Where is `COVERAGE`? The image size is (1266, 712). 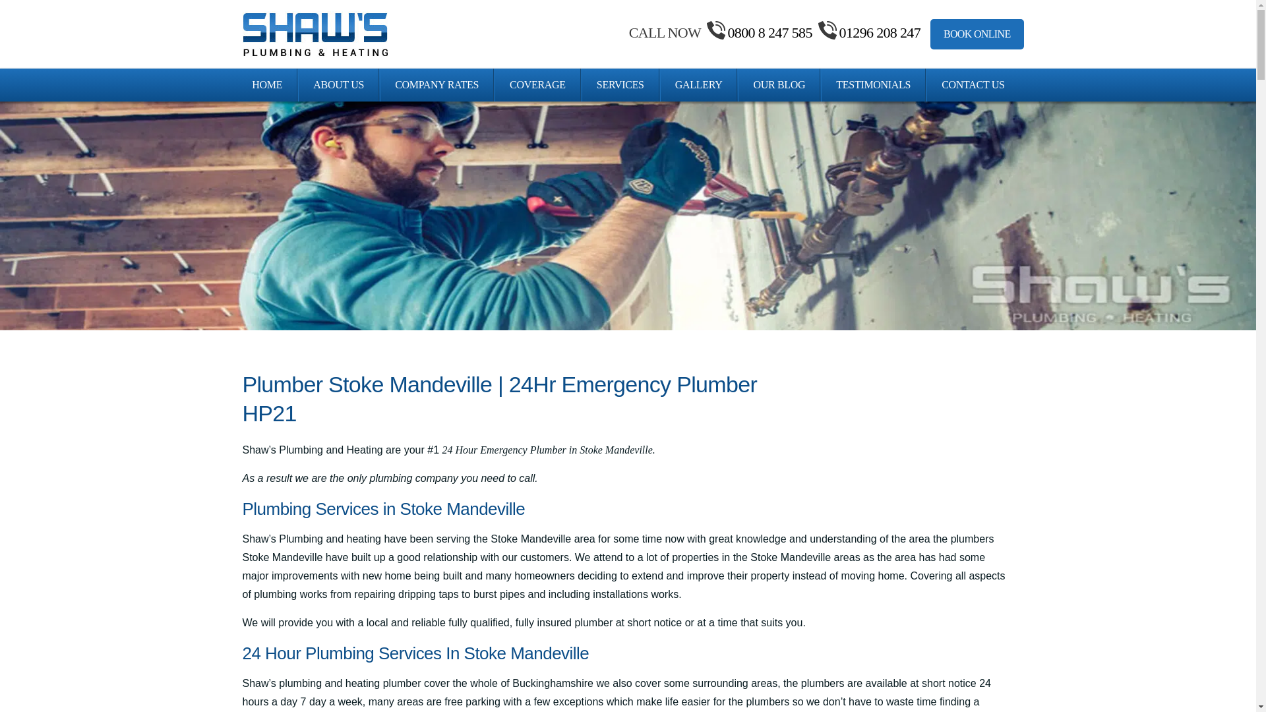
COVERAGE is located at coordinates (537, 84).